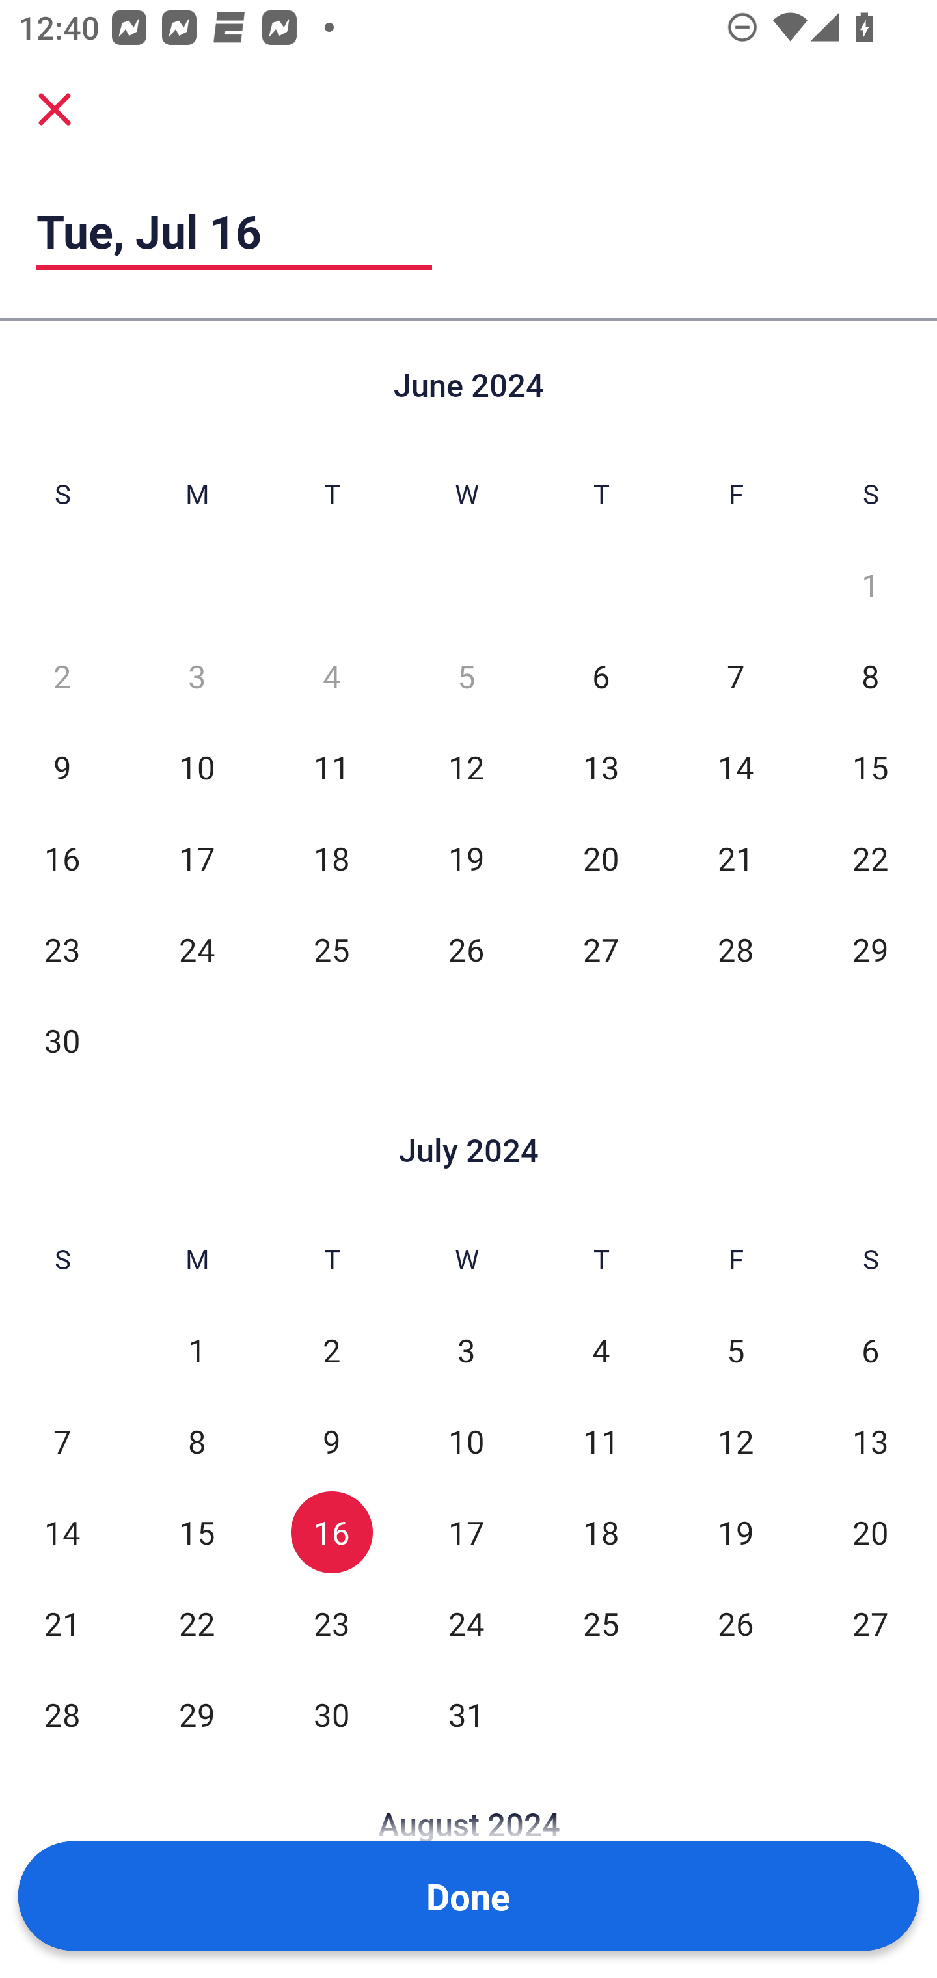  Describe the element at coordinates (871, 676) in the screenshot. I see `8 Sat, Jun 8, Not Selected` at that location.